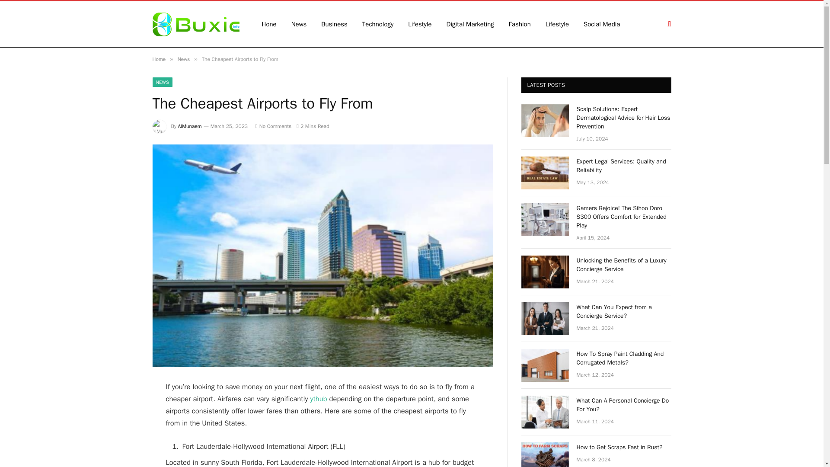 This screenshot has height=467, width=830. What do you see at coordinates (183, 59) in the screenshot?
I see `News` at bounding box center [183, 59].